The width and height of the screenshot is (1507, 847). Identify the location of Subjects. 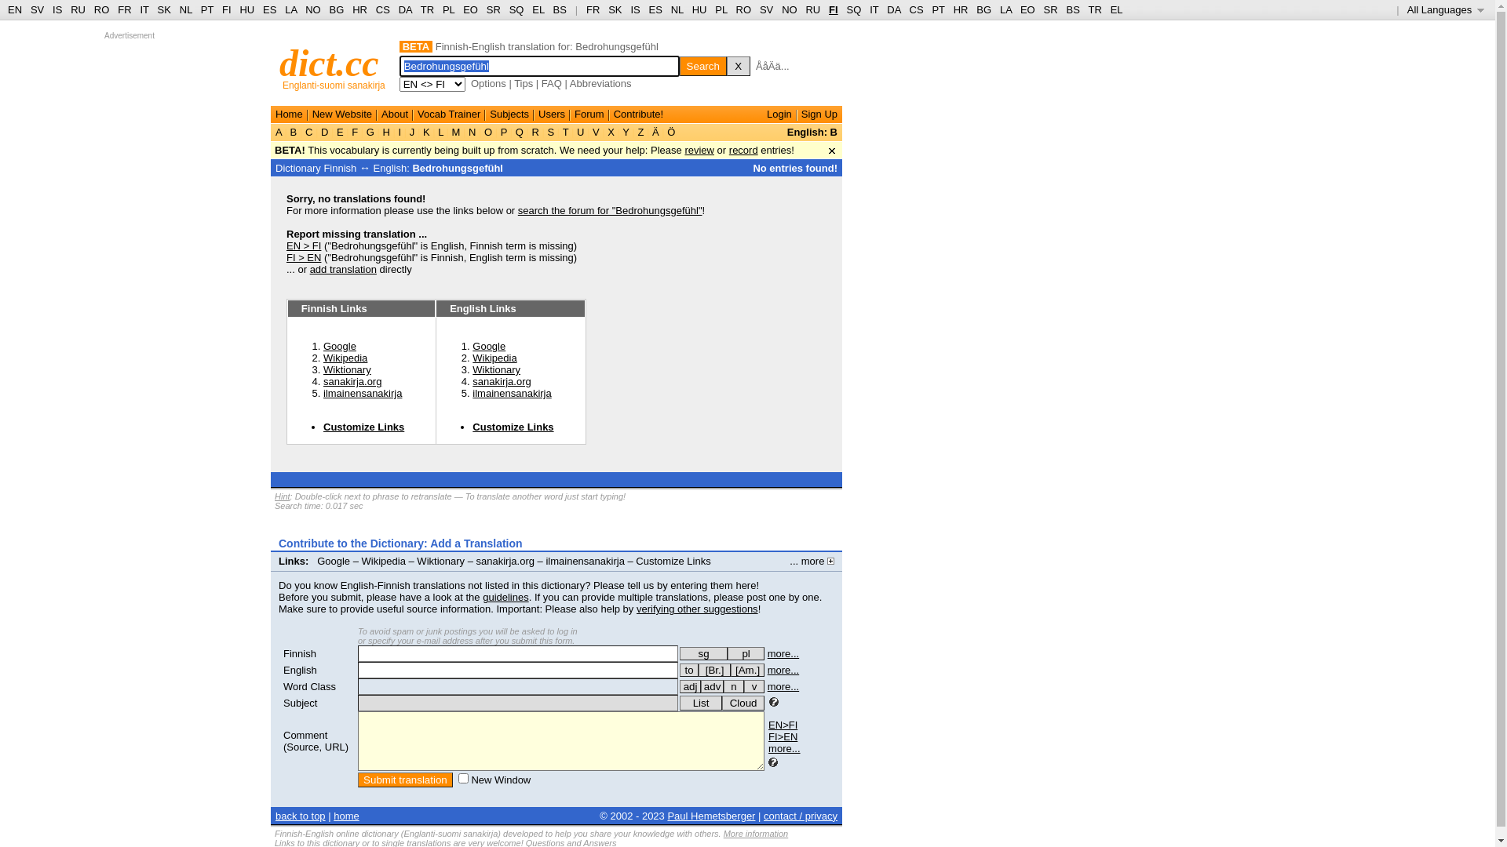
(509, 115).